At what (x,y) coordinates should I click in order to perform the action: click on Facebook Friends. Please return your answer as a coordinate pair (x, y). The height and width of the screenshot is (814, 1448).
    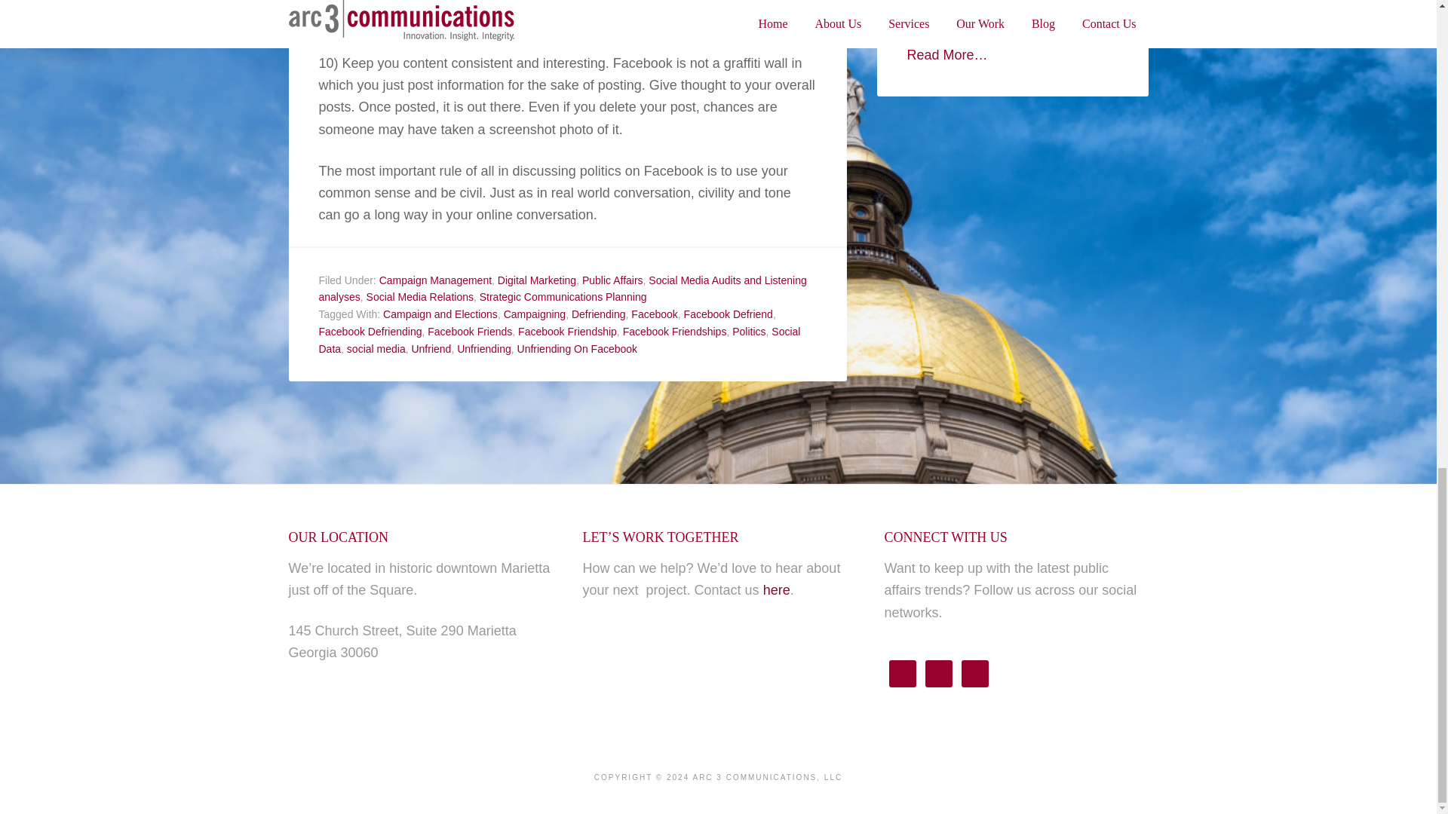
    Looking at the image, I should click on (469, 332).